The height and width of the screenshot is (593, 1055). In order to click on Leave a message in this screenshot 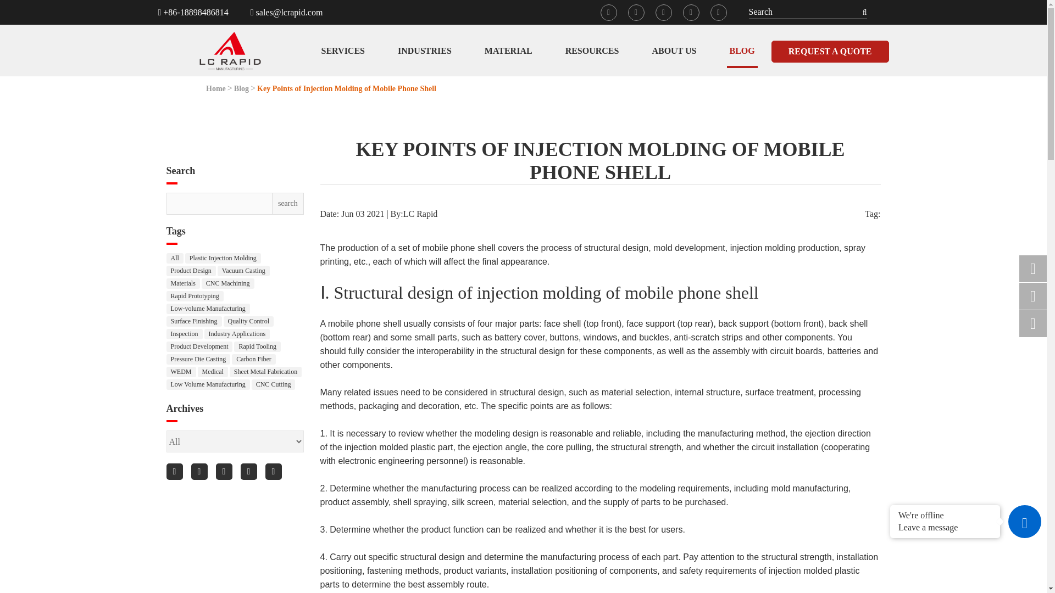, I will do `click(945, 526)`.